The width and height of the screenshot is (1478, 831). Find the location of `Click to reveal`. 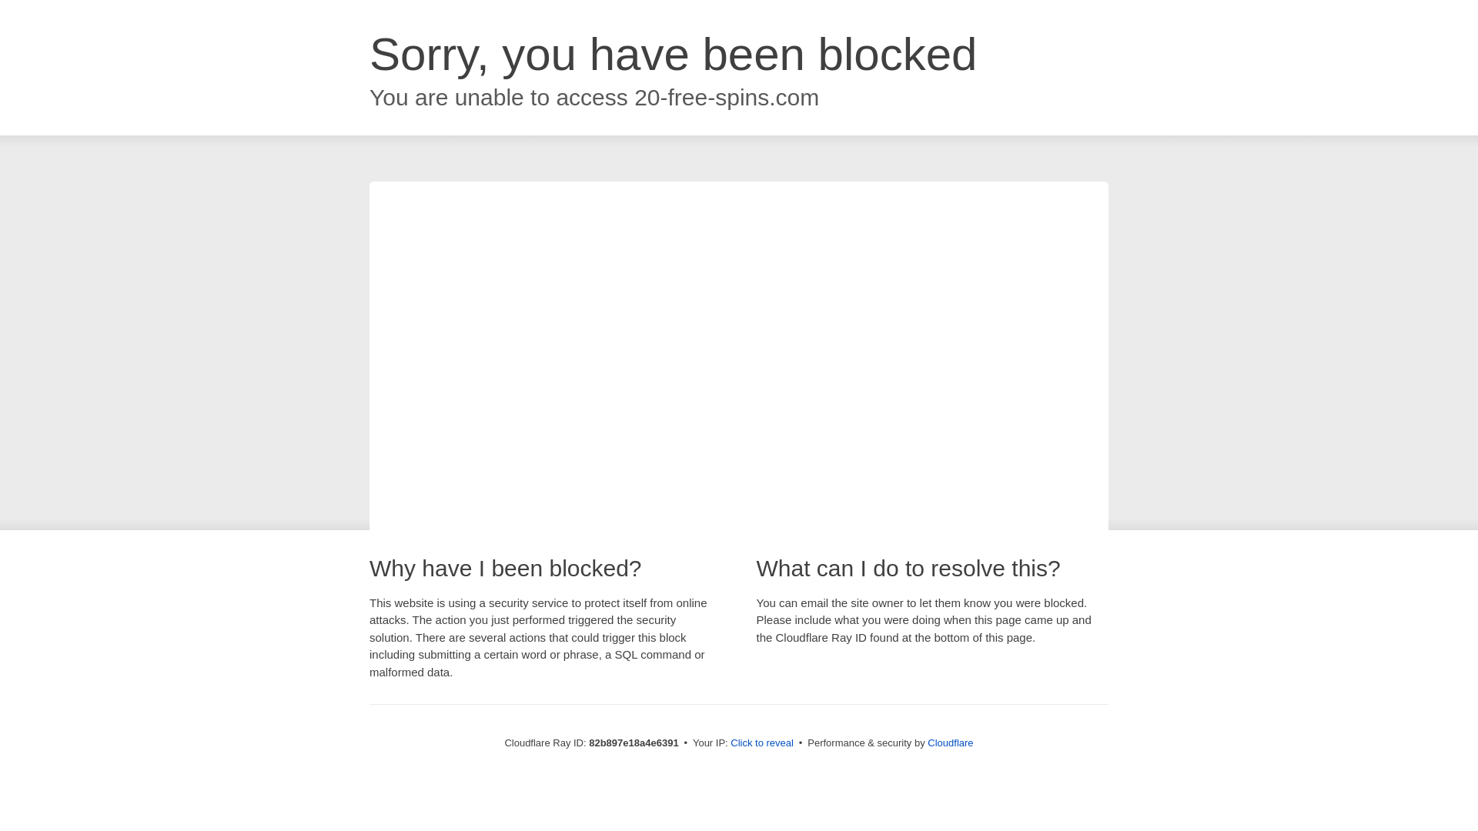

Click to reveal is located at coordinates (762, 743).